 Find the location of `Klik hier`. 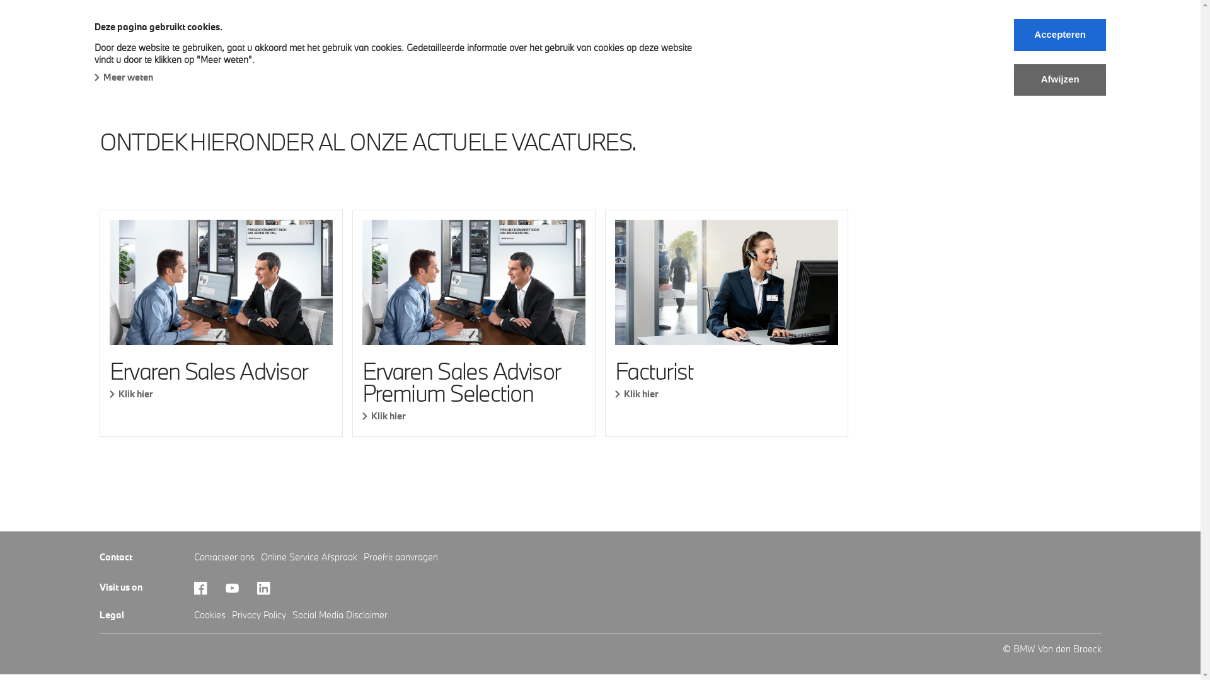

Klik hier is located at coordinates (727, 394).